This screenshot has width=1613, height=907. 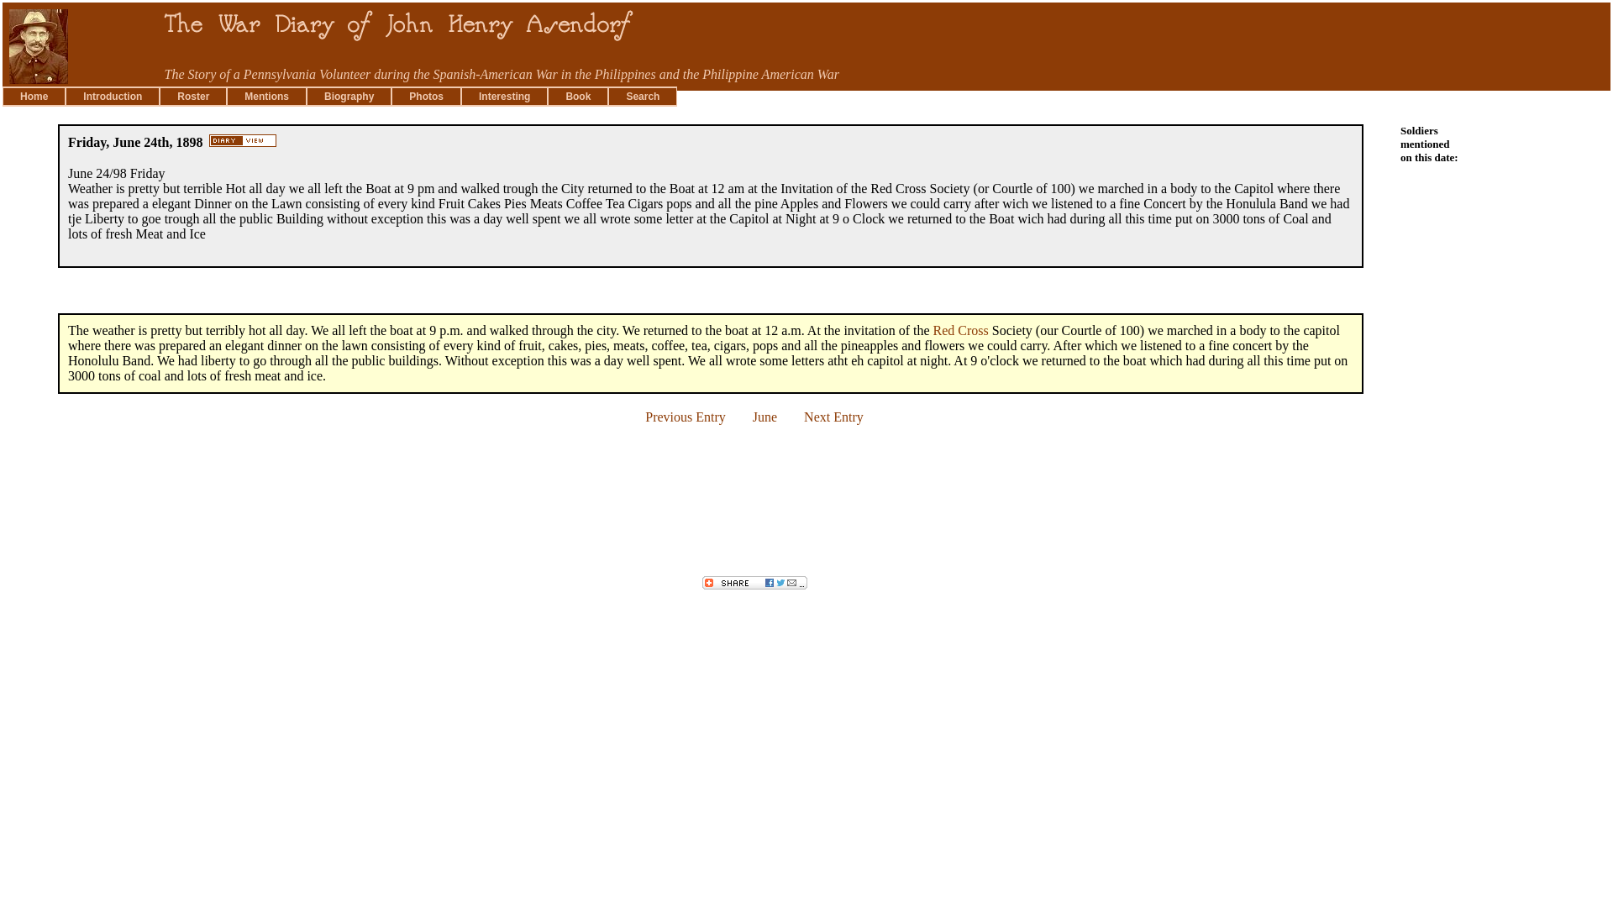 I want to click on Red Cross, so click(x=961, y=329).